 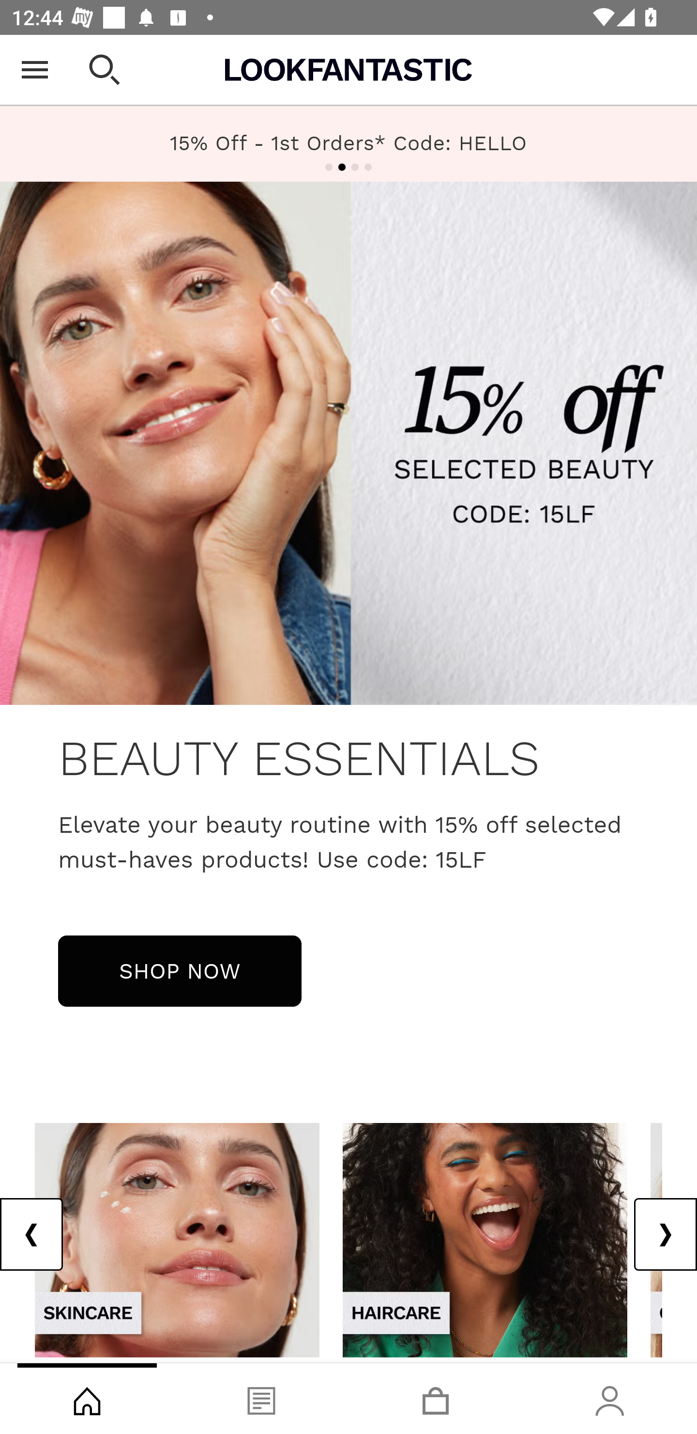 I want to click on Shop, tab, 1 of 4, so click(x=87, y=1399).